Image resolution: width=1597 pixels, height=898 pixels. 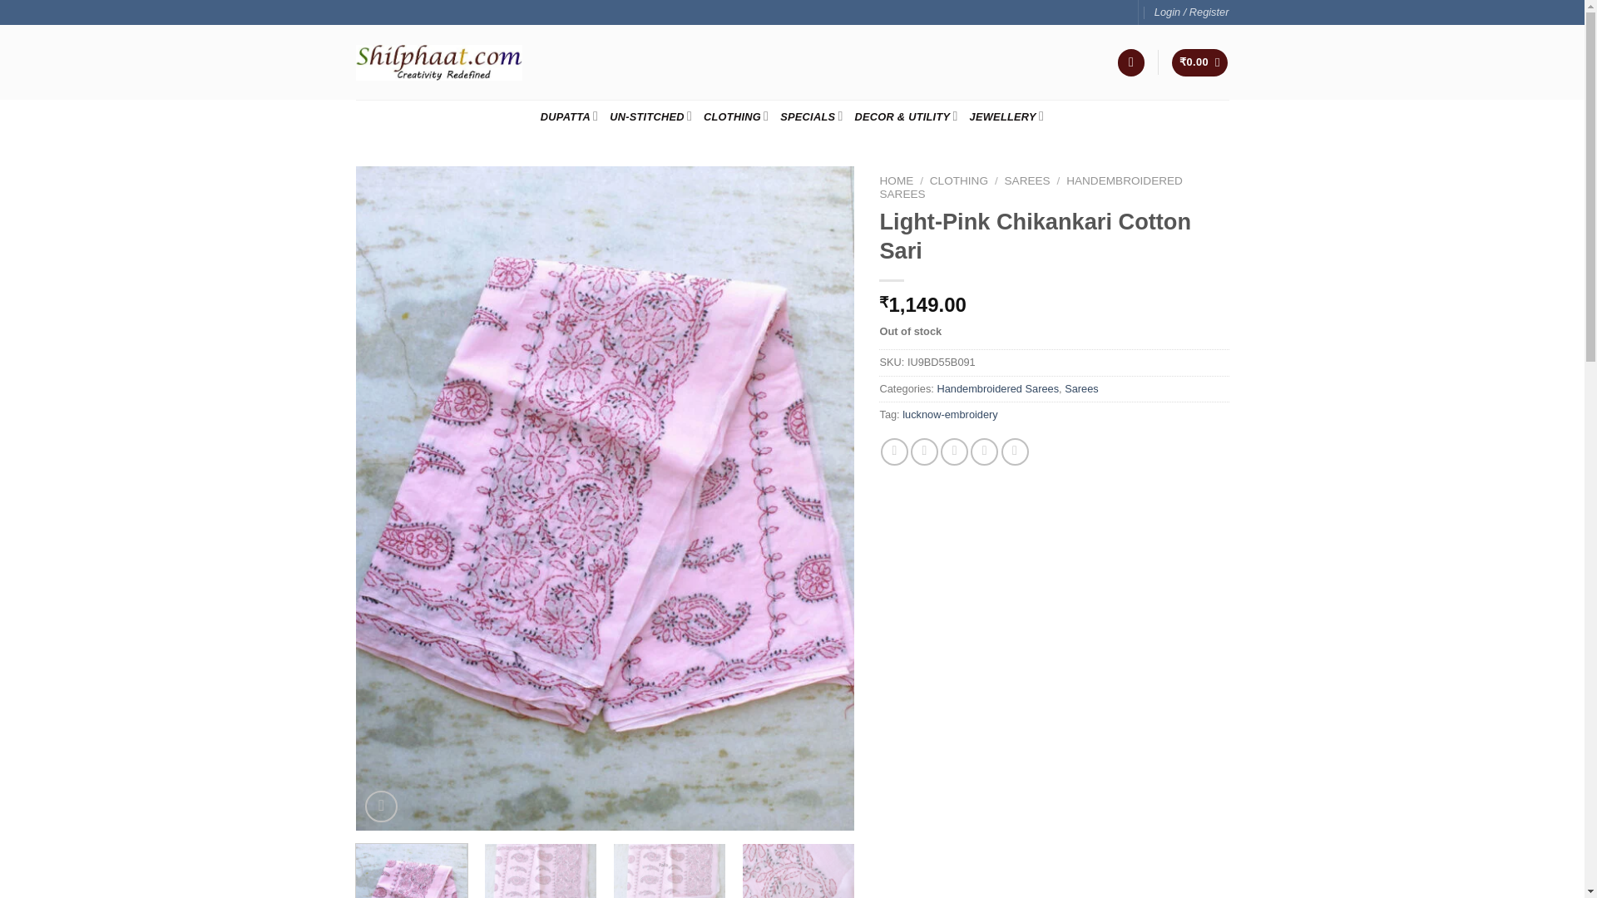 I want to click on Zoom, so click(x=381, y=807).